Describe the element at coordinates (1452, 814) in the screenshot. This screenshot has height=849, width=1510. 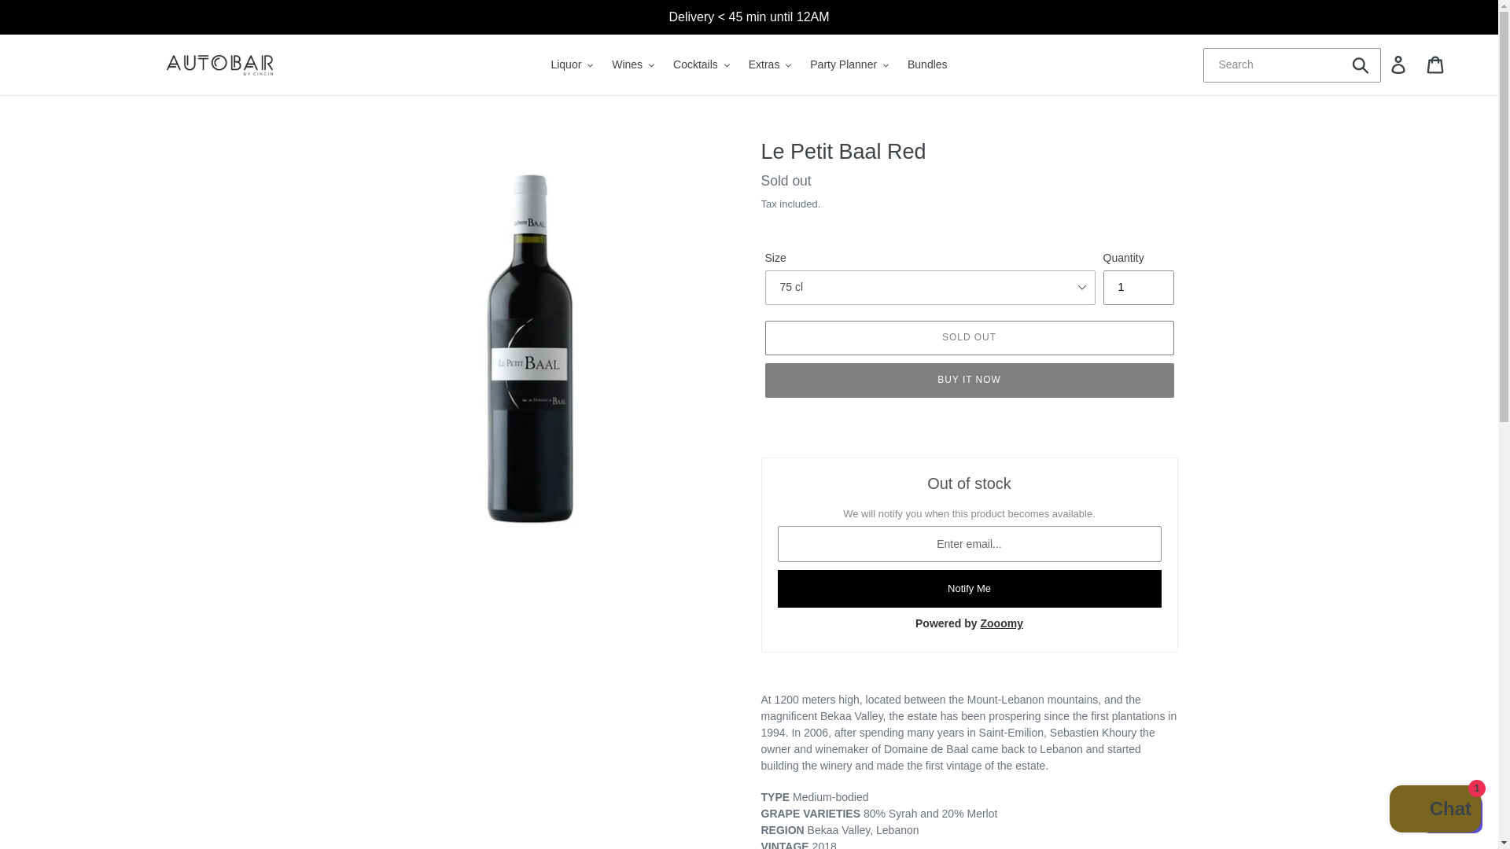
I see `LoyaltyLion beacon` at that location.